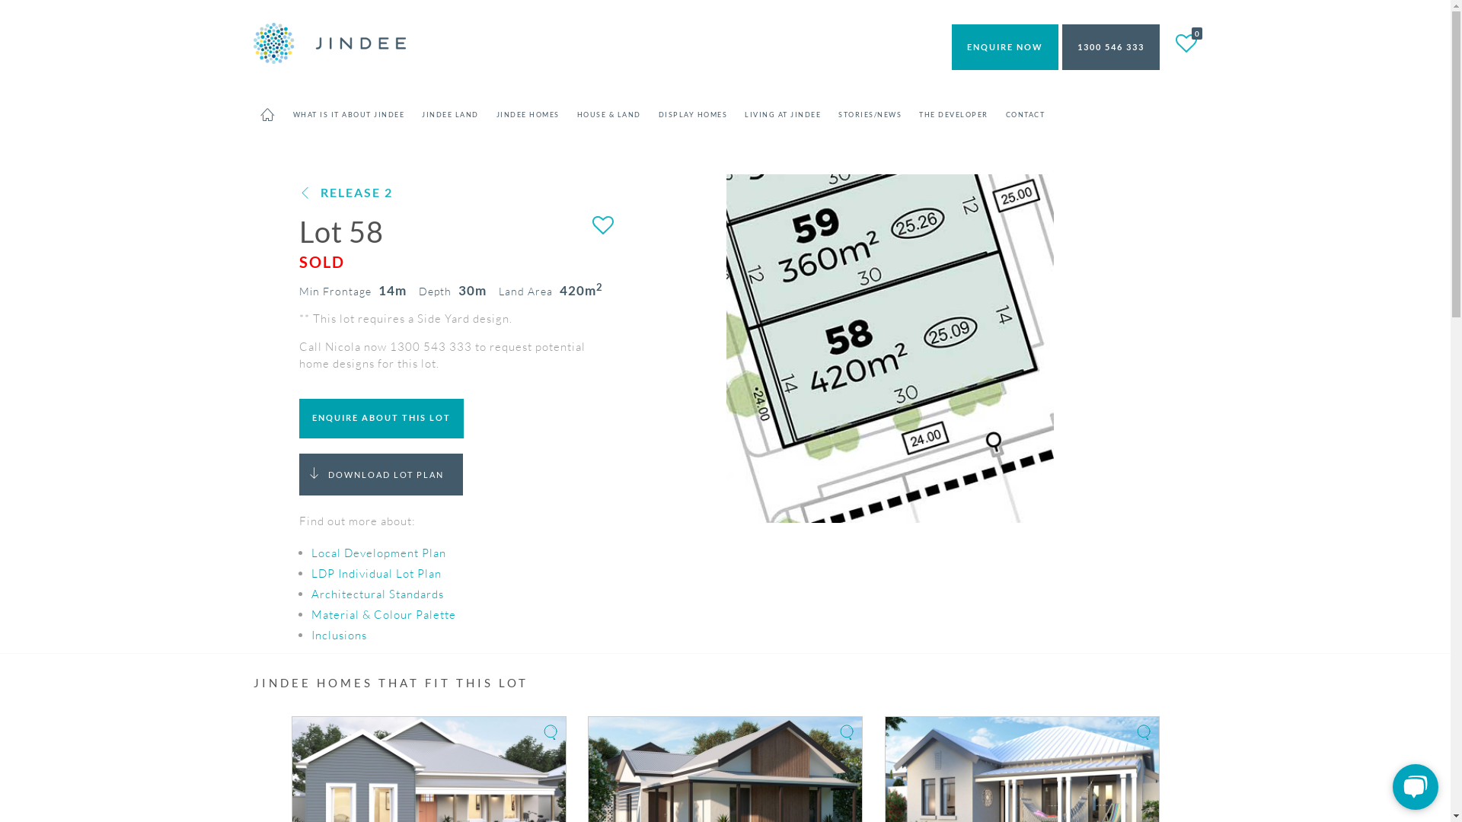 The image size is (1462, 822). Describe the element at coordinates (1005, 47) in the screenshot. I see `ENQUIRE NOW` at that location.